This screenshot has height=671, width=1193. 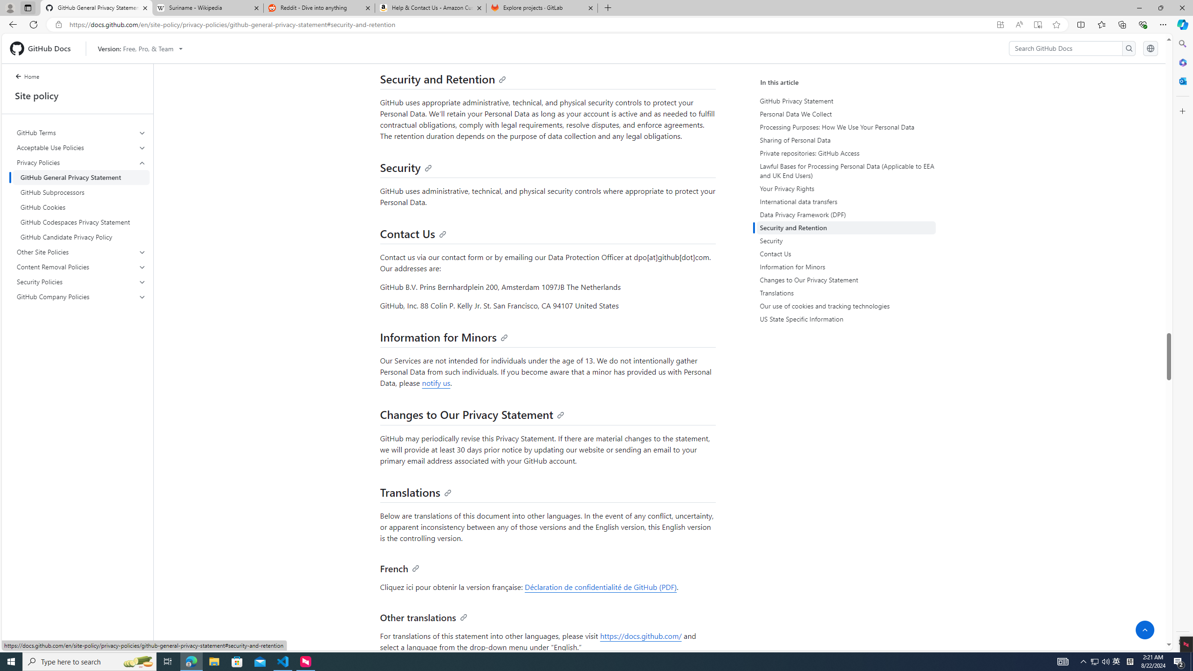 What do you see at coordinates (846, 153) in the screenshot?
I see `Private repositories: GitHub Access` at bounding box center [846, 153].